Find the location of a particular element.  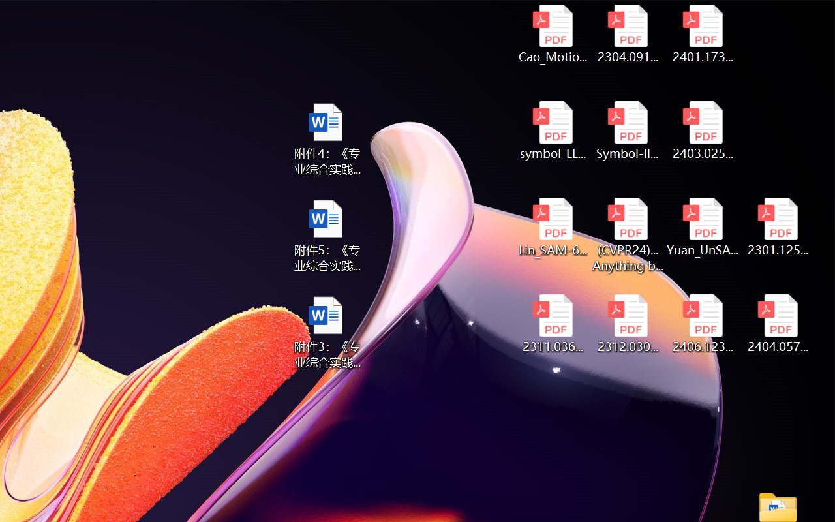

symbol_LLM.pdf is located at coordinates (552, 130).